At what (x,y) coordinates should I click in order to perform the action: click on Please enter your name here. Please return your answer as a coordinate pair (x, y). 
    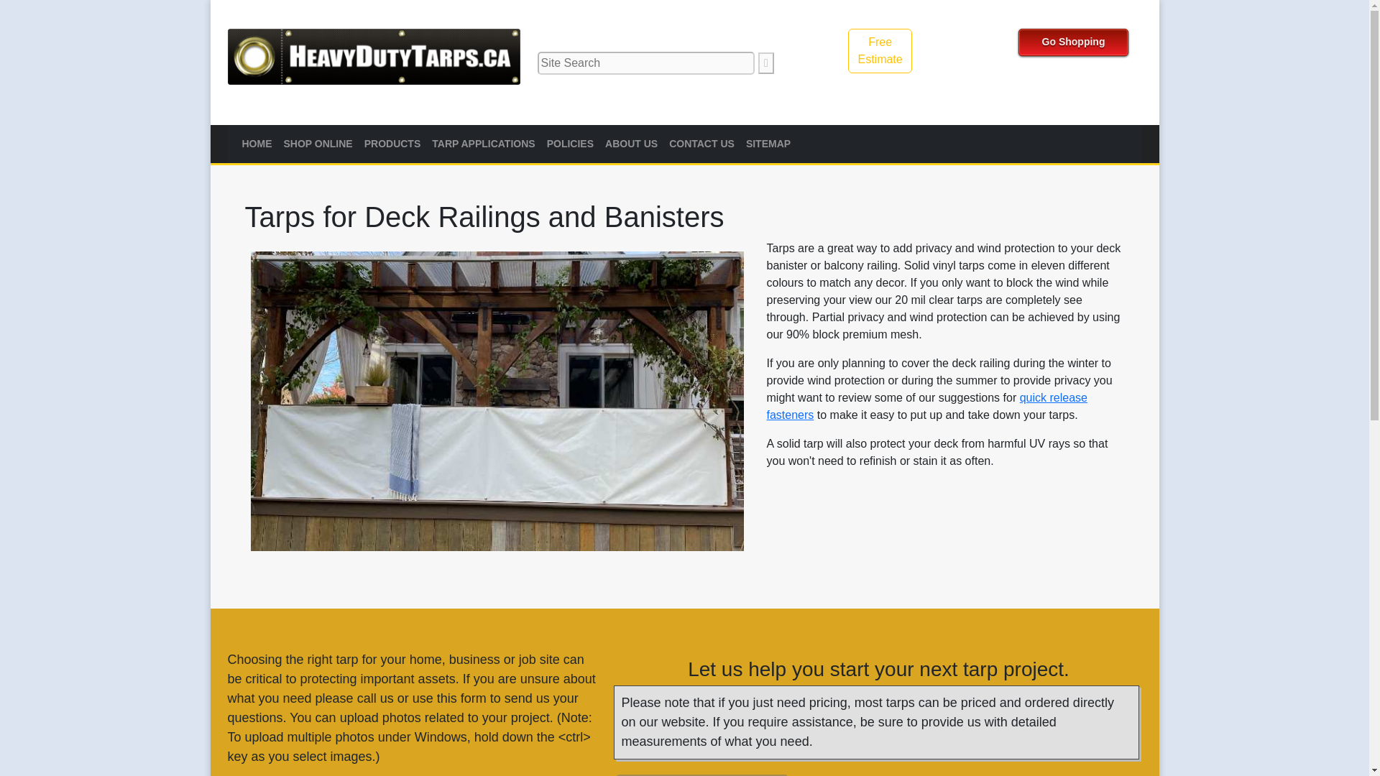
    Looking at the image, I should click on (392, 144).